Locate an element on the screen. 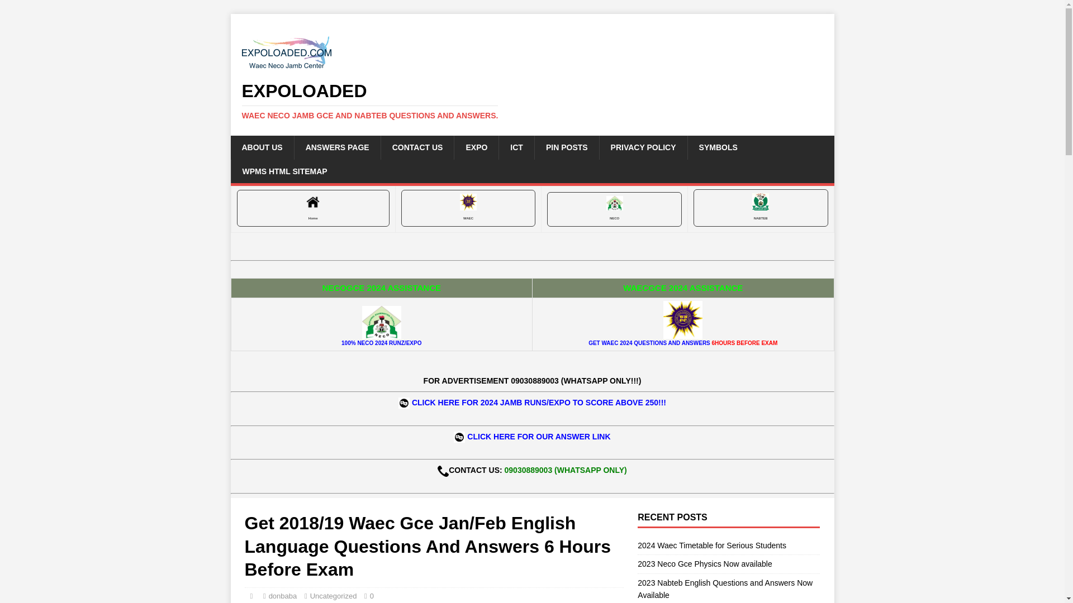 Image resolution: width=1073 pixels, height=603 pixels. PIN POSTS is located at coordinates (567, 147).